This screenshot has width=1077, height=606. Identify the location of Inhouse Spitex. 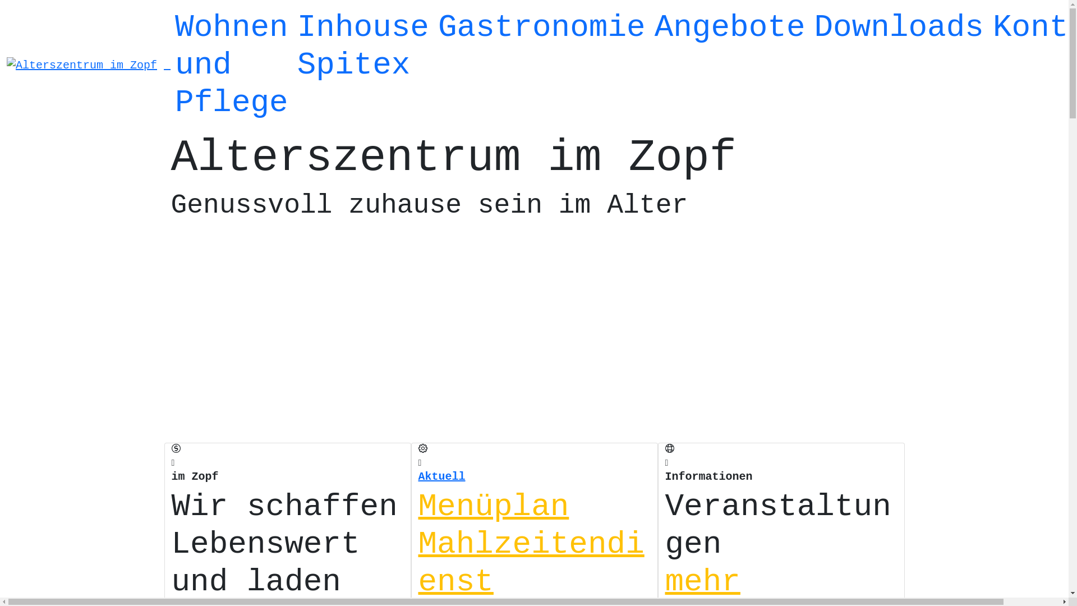
(363, 47).